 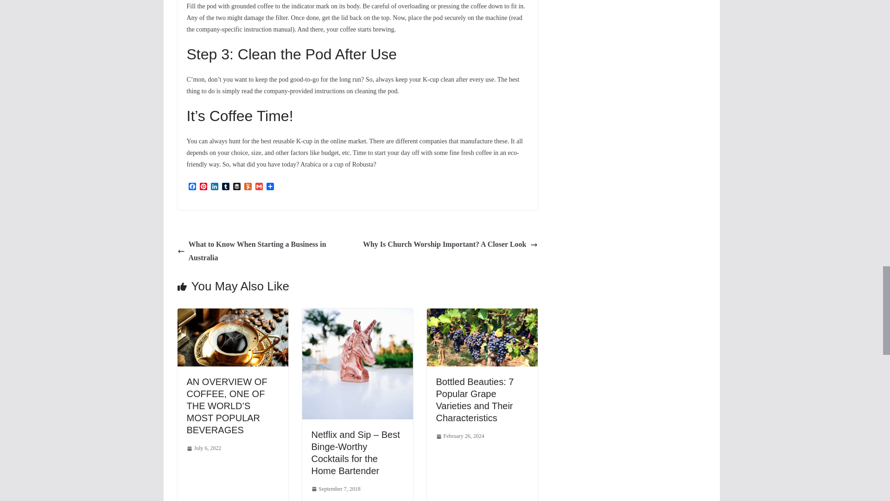 I want to click on LinkedIn, so click(x=214, y=187).